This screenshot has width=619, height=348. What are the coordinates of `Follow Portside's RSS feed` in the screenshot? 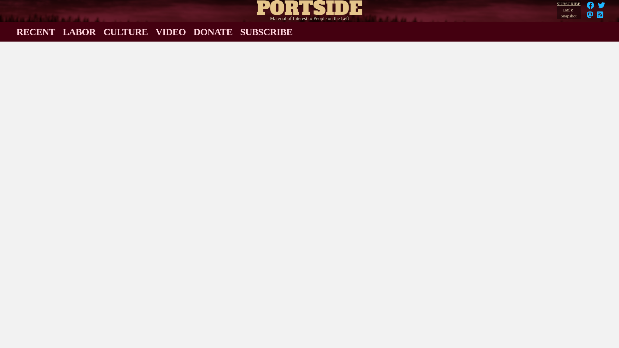 It's located at (568, 10).